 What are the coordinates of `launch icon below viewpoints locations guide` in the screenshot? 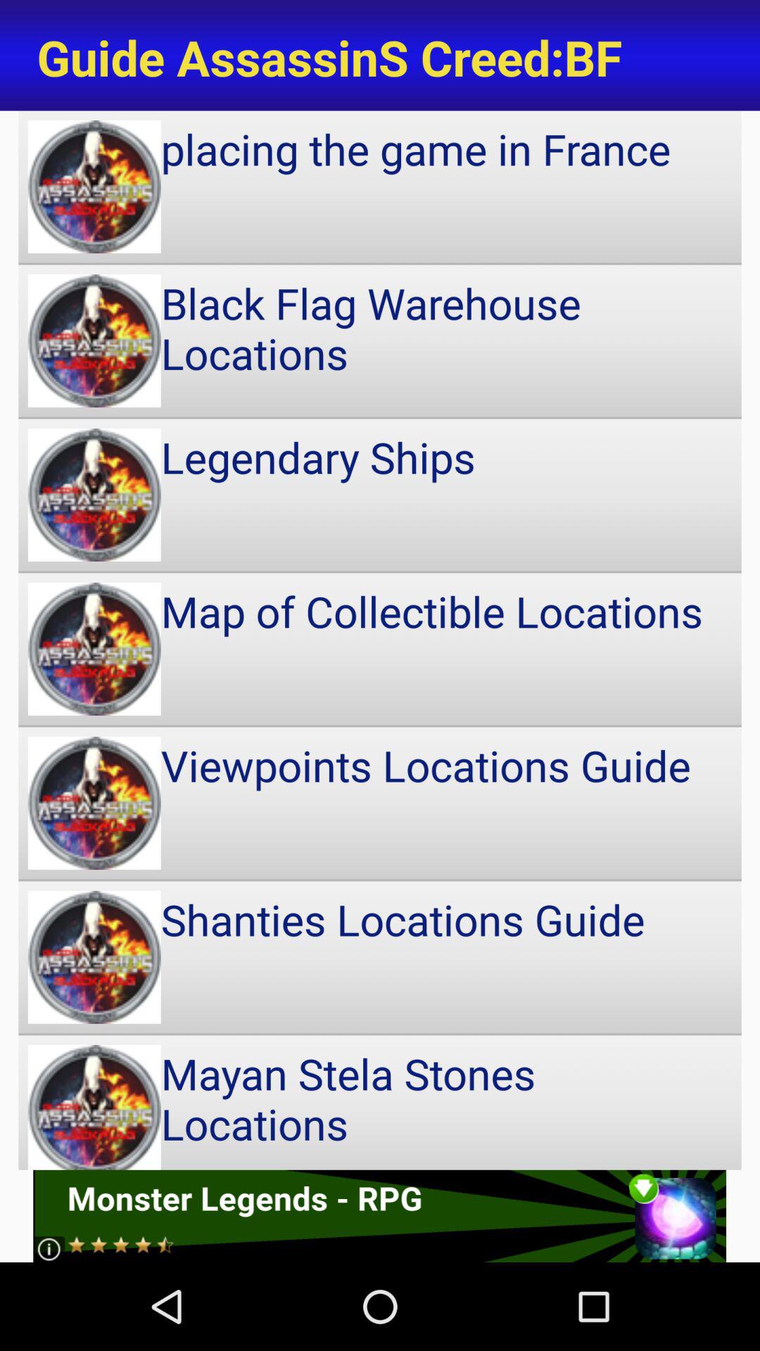 It's located at (380, 957).